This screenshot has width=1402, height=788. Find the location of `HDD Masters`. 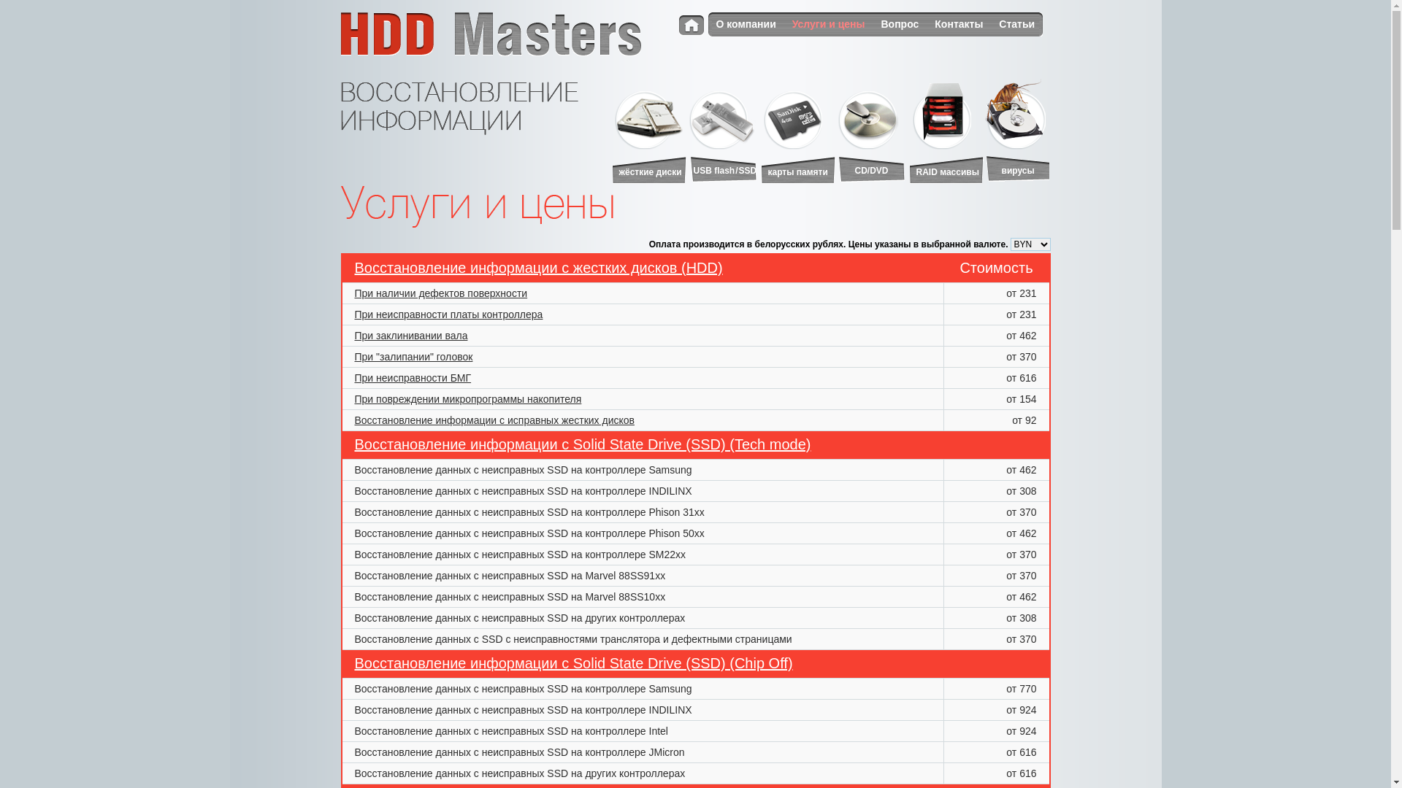

HDD Masters is located at coordinates (491, 34).